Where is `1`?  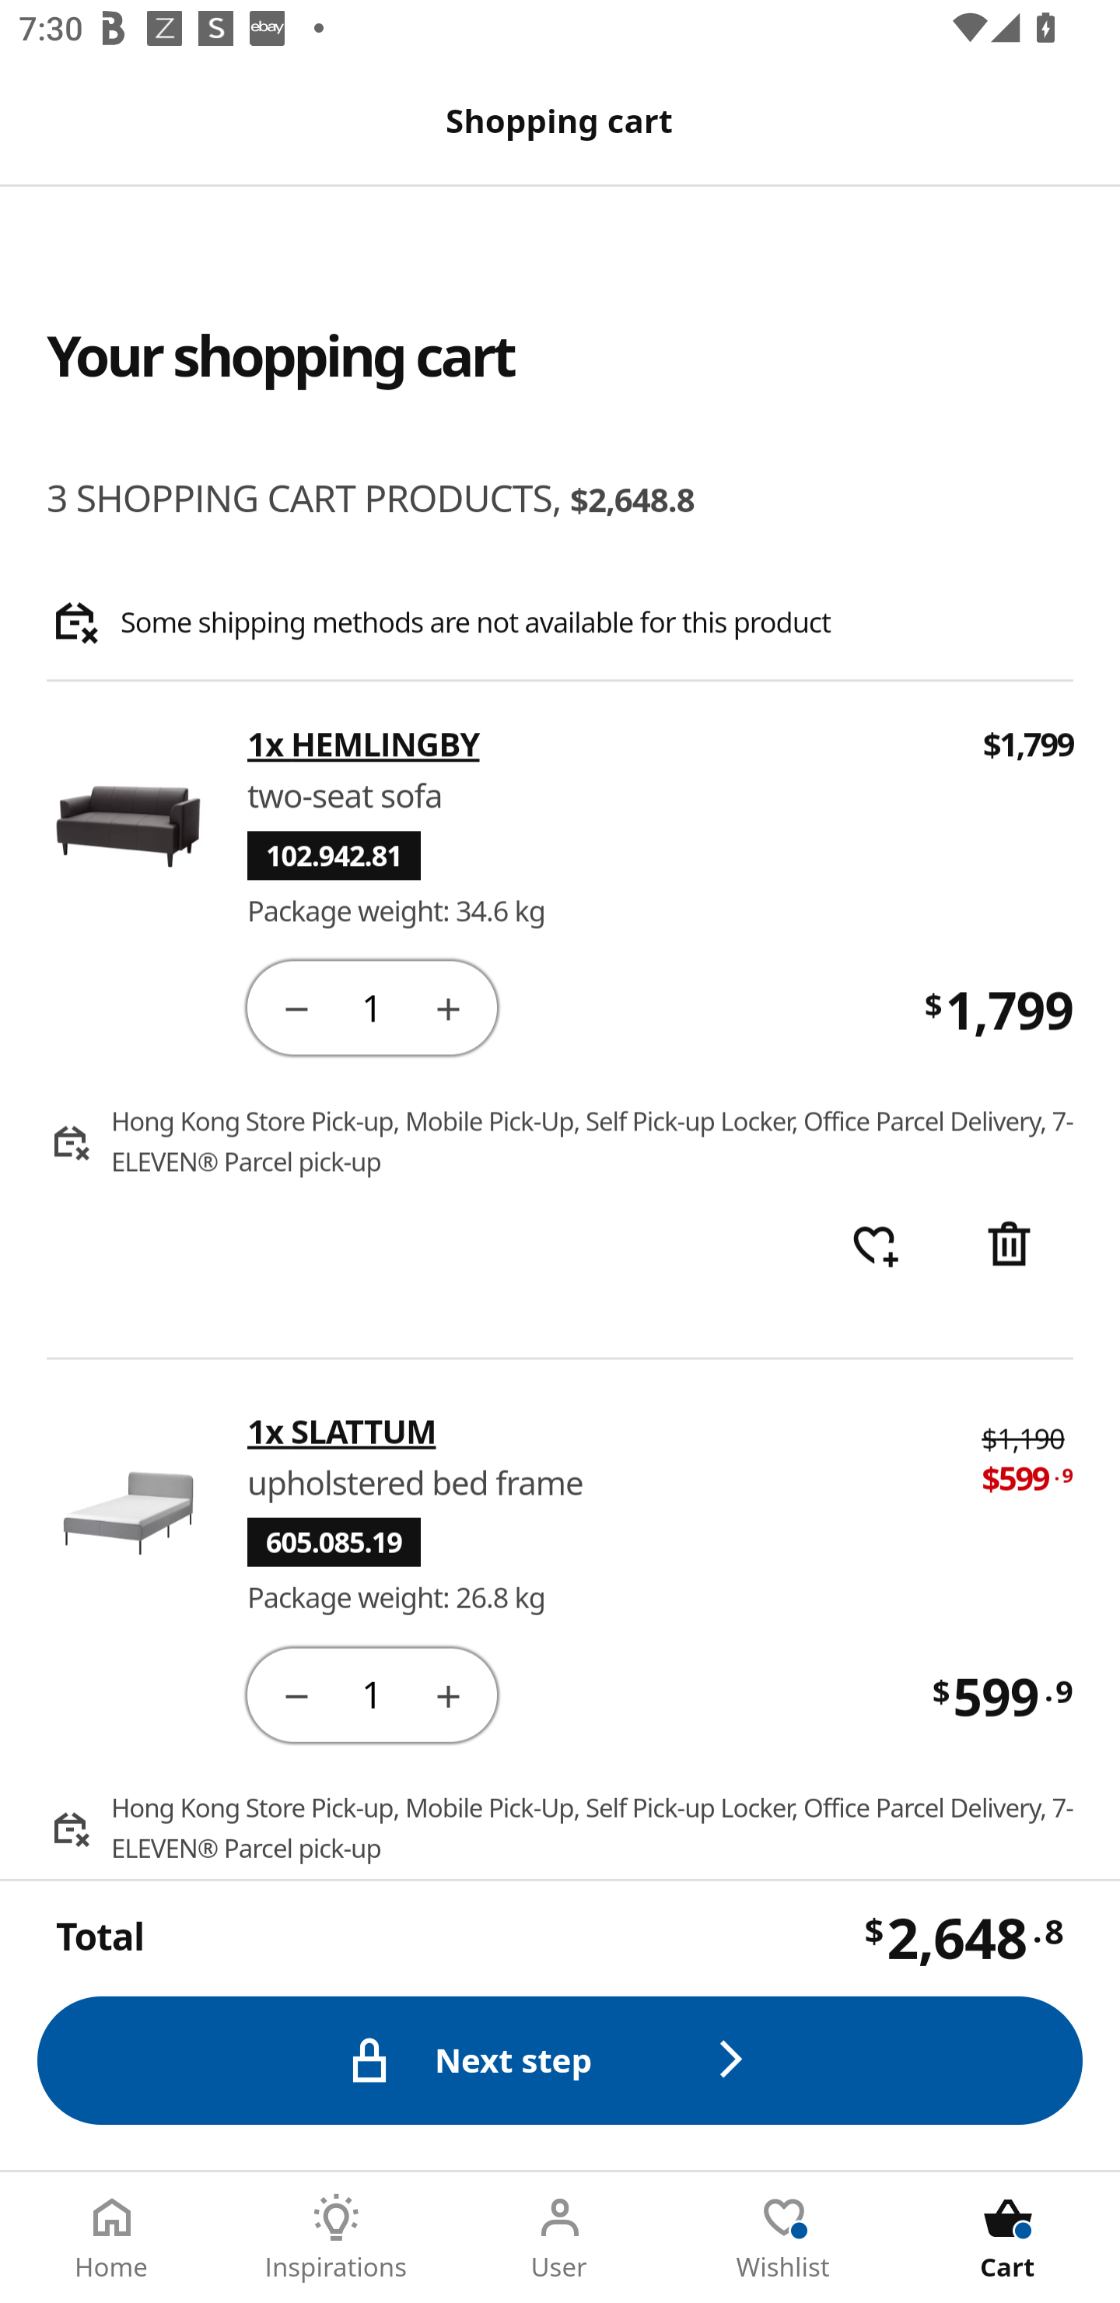
1 is located at coordinates (372, 1693).